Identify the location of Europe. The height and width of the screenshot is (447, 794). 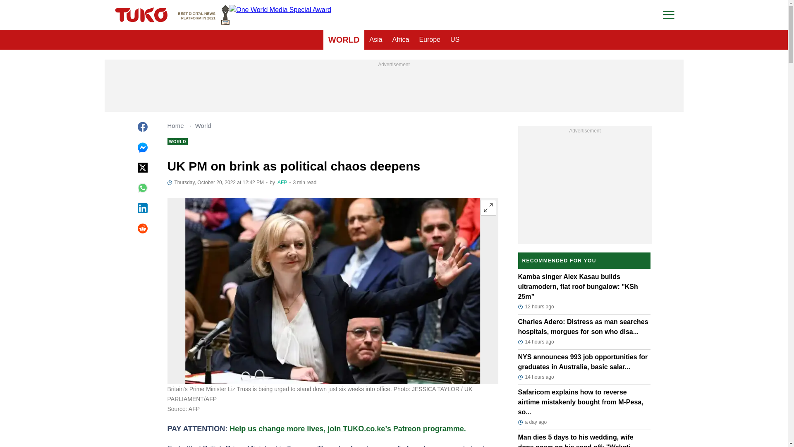
(400, 40).